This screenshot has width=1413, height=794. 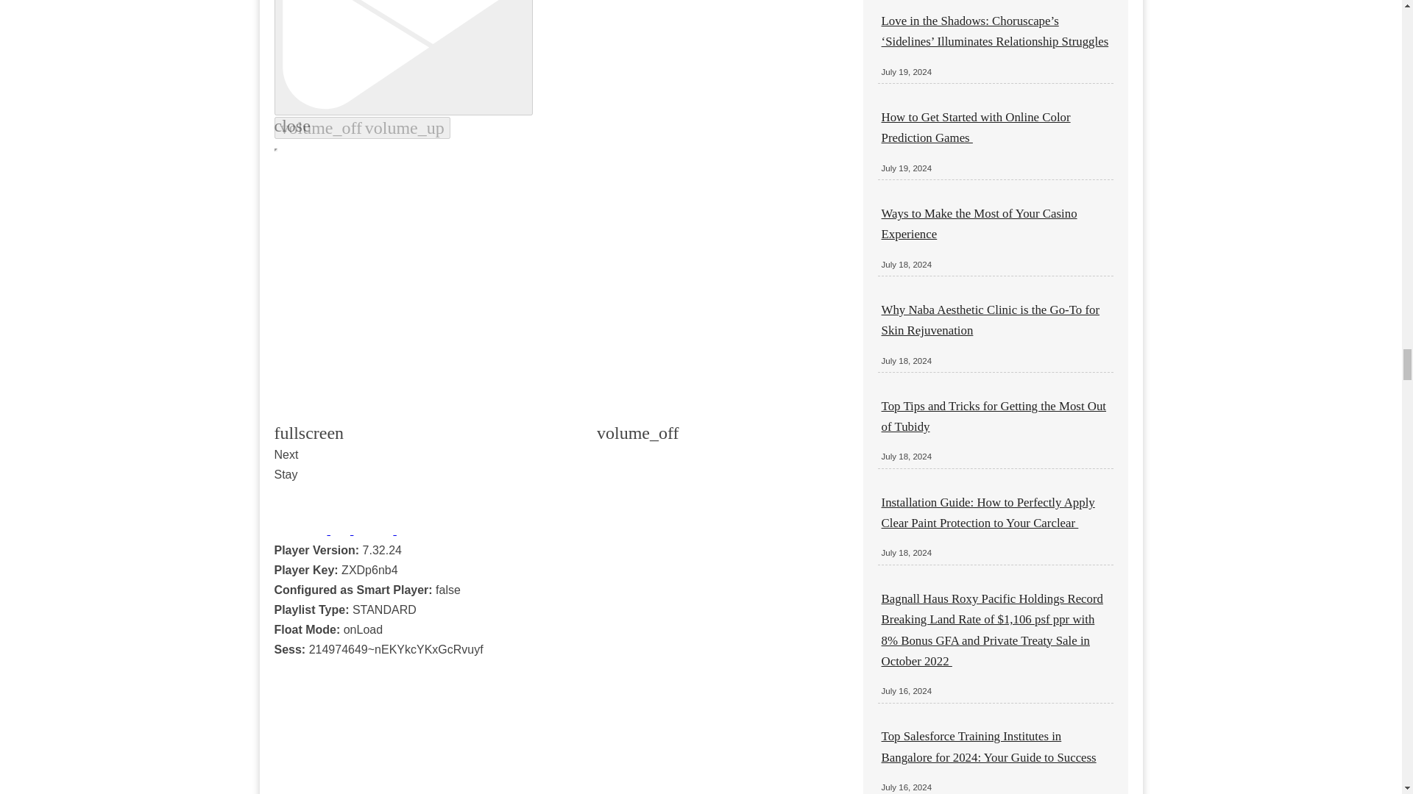 What do you see at coordinates (979, 223) in the screenshot?
I see `Ways to Make the Most of Your Casino Experience` at bounding box center [979, 223].